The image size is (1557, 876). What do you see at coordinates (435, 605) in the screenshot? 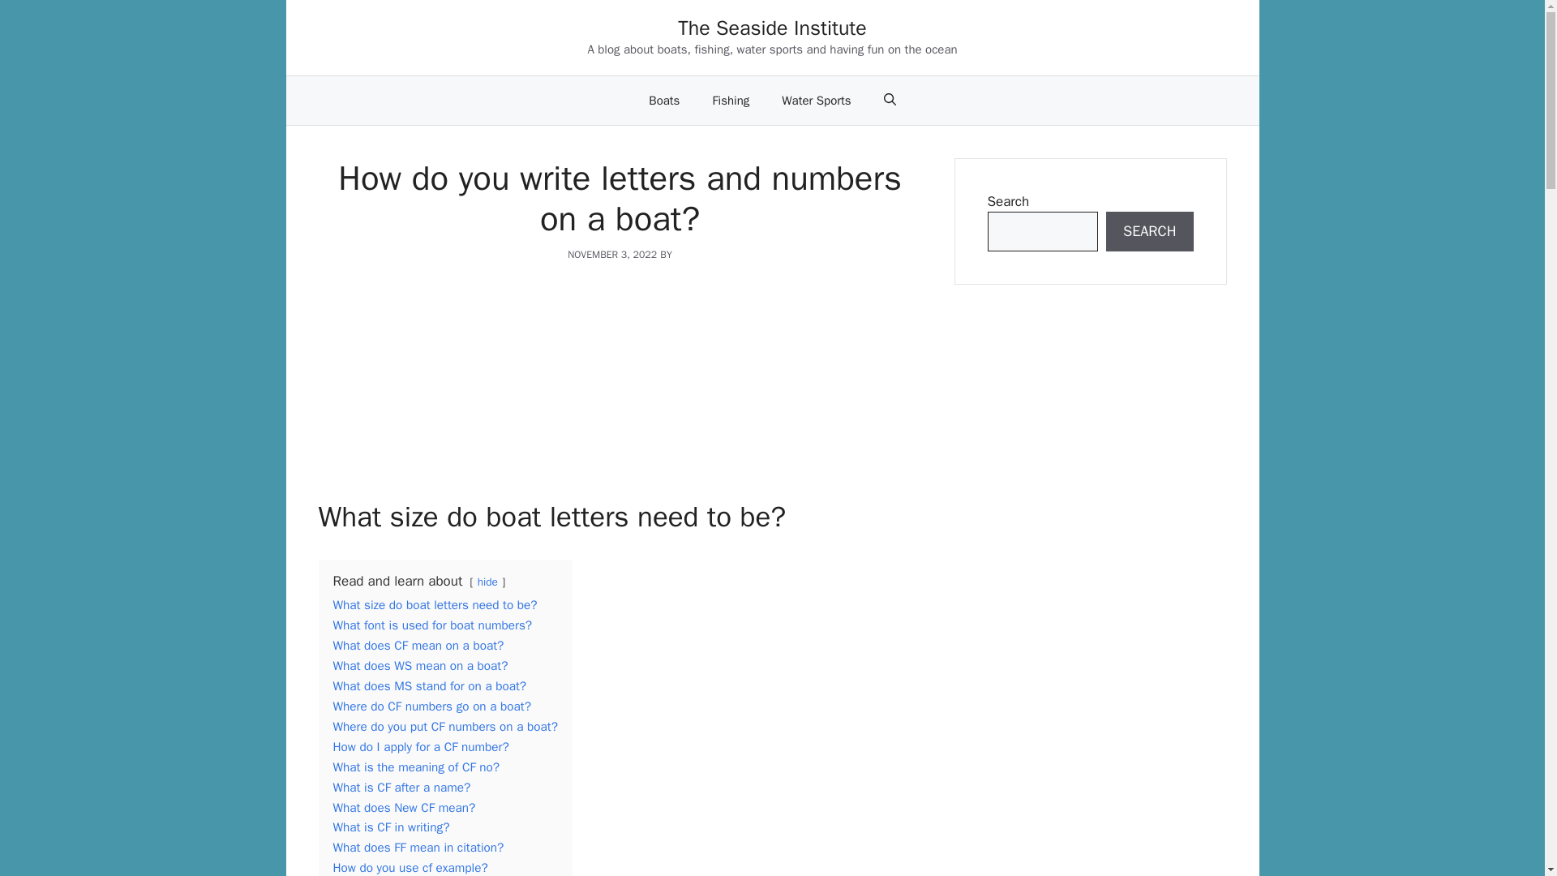
I see `What size do boat letters need to be?` at bounding box center [435, 605].